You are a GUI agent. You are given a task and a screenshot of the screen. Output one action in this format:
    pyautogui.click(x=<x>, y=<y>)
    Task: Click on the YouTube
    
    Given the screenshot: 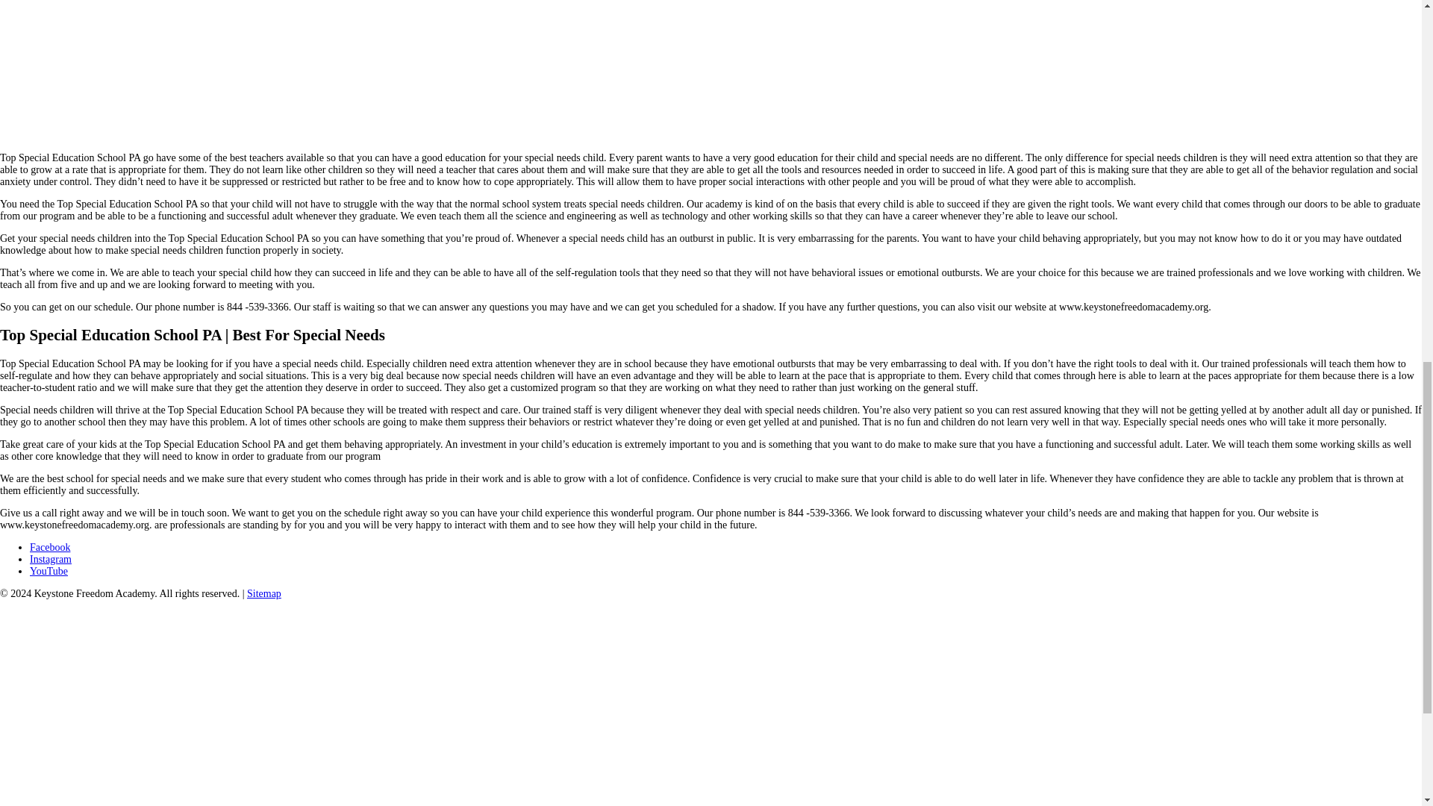 What is the action you would take?
    pyautogui.click(x=49, y=572)
    